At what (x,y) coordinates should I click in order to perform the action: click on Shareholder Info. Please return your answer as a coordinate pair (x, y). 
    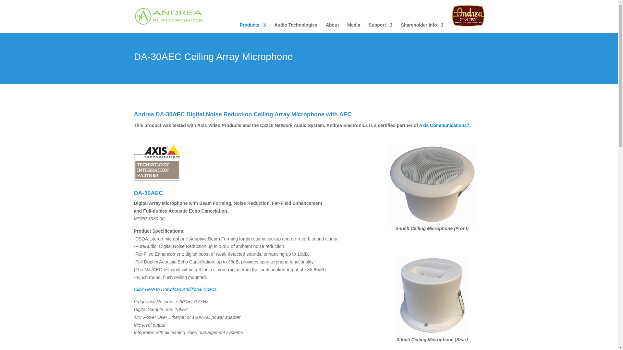
    Looking at the image, I should click on (422, 28).